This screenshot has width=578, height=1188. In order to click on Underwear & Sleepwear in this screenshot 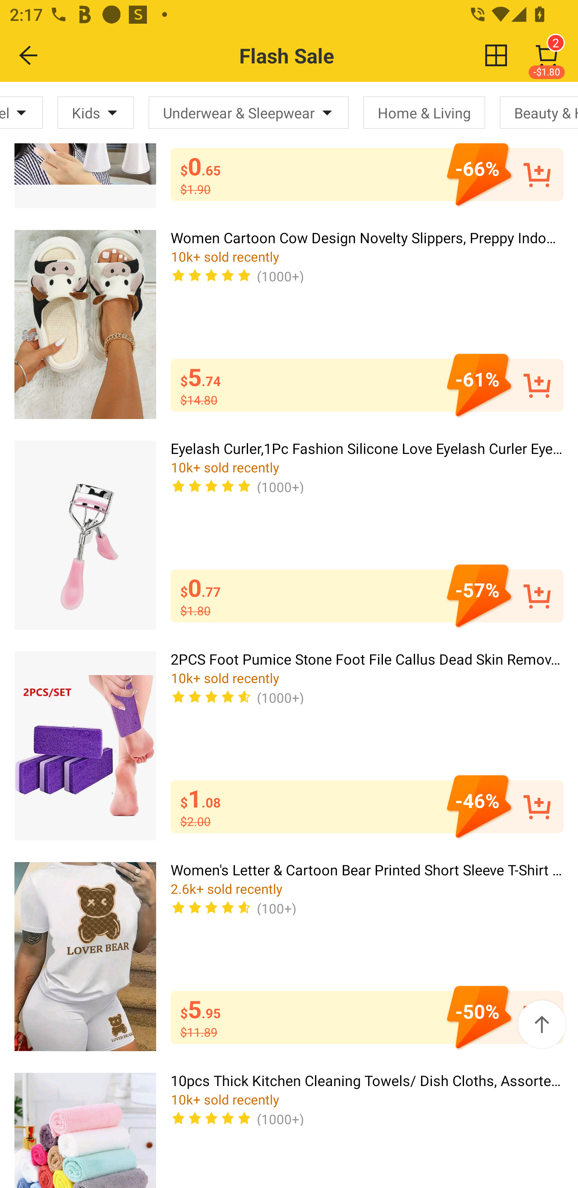, I will do `click(248, 112)`.